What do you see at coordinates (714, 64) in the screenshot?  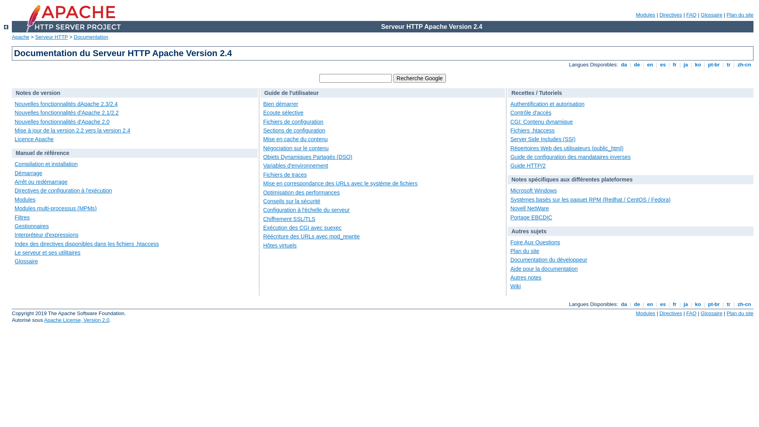 I see ` pt-br ` at bounding box center [714, 64].